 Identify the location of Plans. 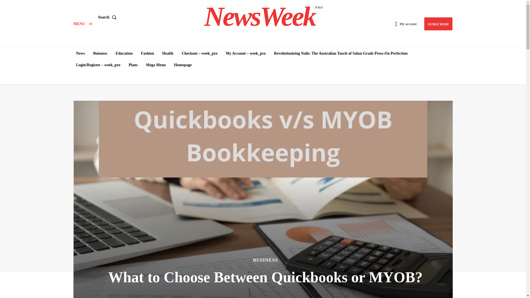
(133, 65).